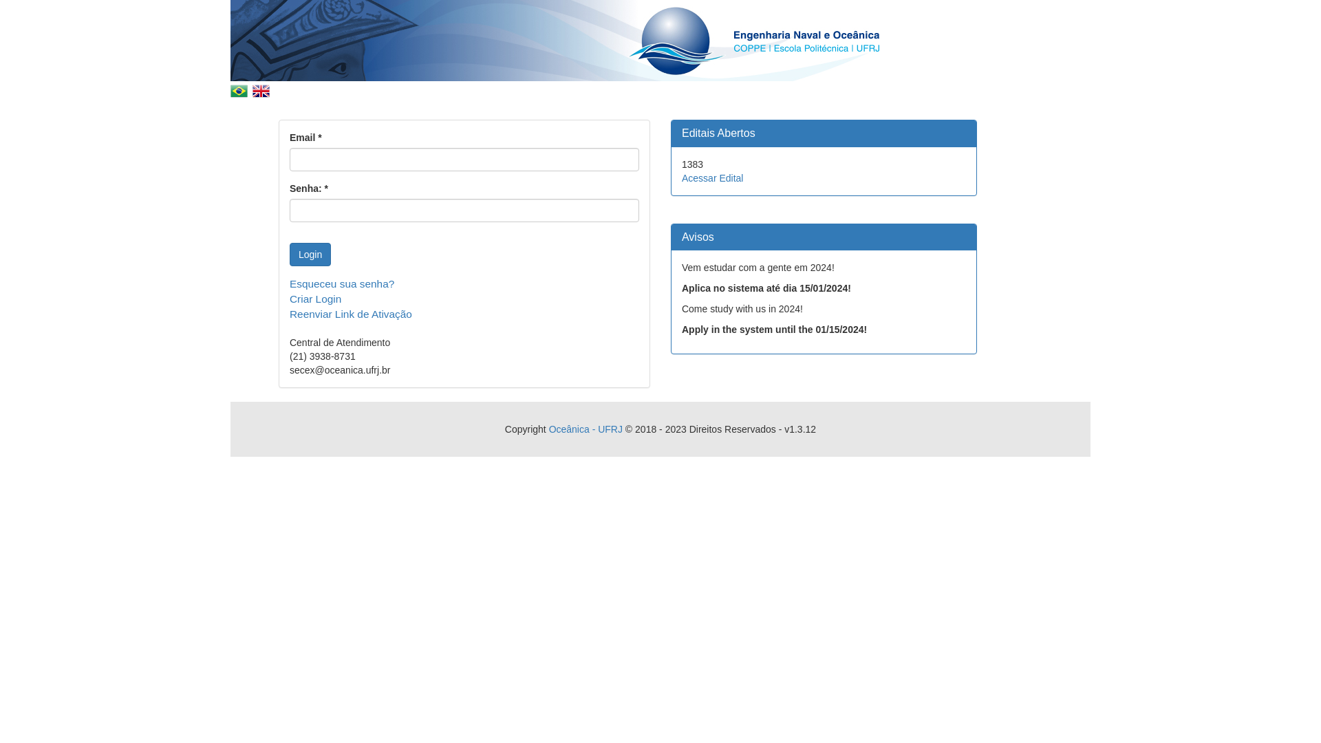 This screenshot has width=1321, height=743. I want to click on Login, so click(310, 255).